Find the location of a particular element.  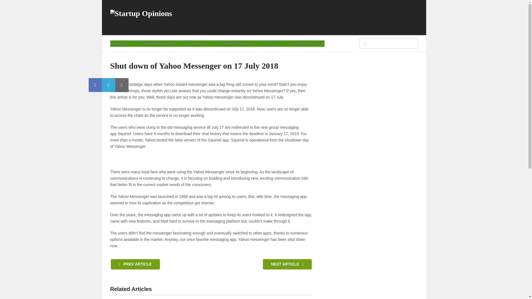

NEXT ARTICLE is located at coordinates (287, 264).